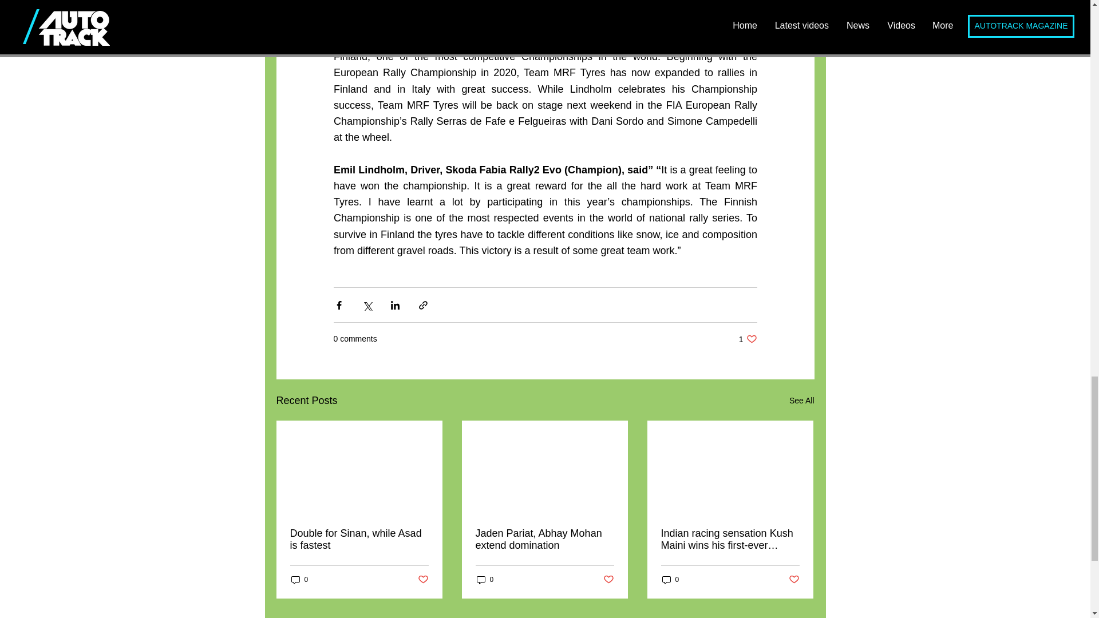 The image size is (1099, 618). Describe the element at coordinates (544, 540) in the screenshot. I see `Jaden Pariat, Abhay Mohan extend domination` at that location.